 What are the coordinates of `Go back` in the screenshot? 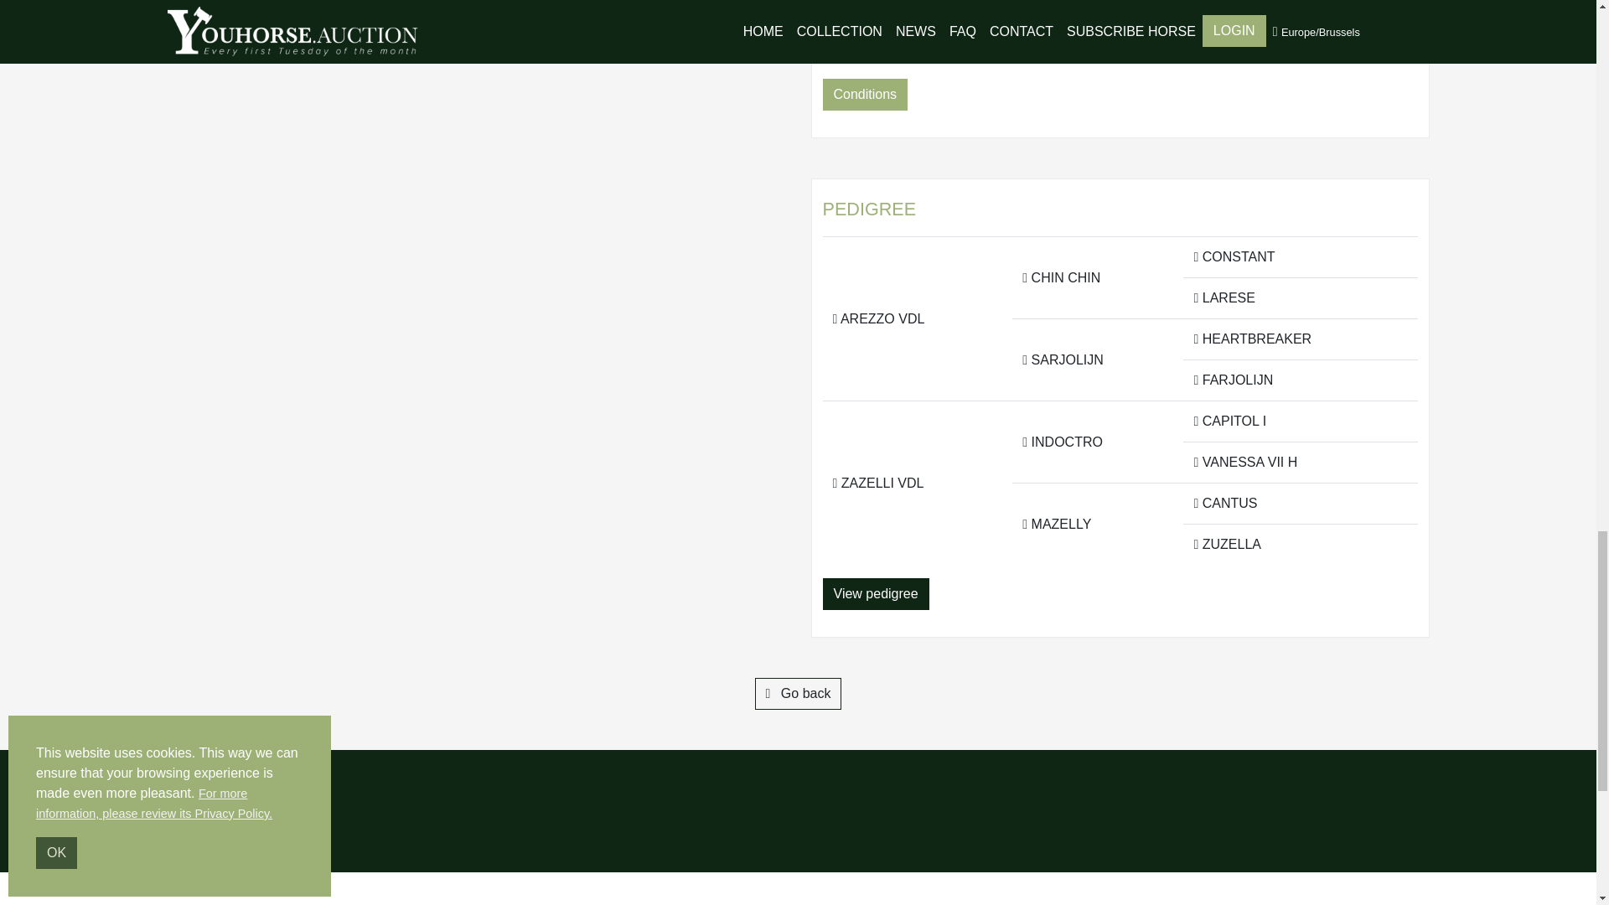 It's located at (798, 693).